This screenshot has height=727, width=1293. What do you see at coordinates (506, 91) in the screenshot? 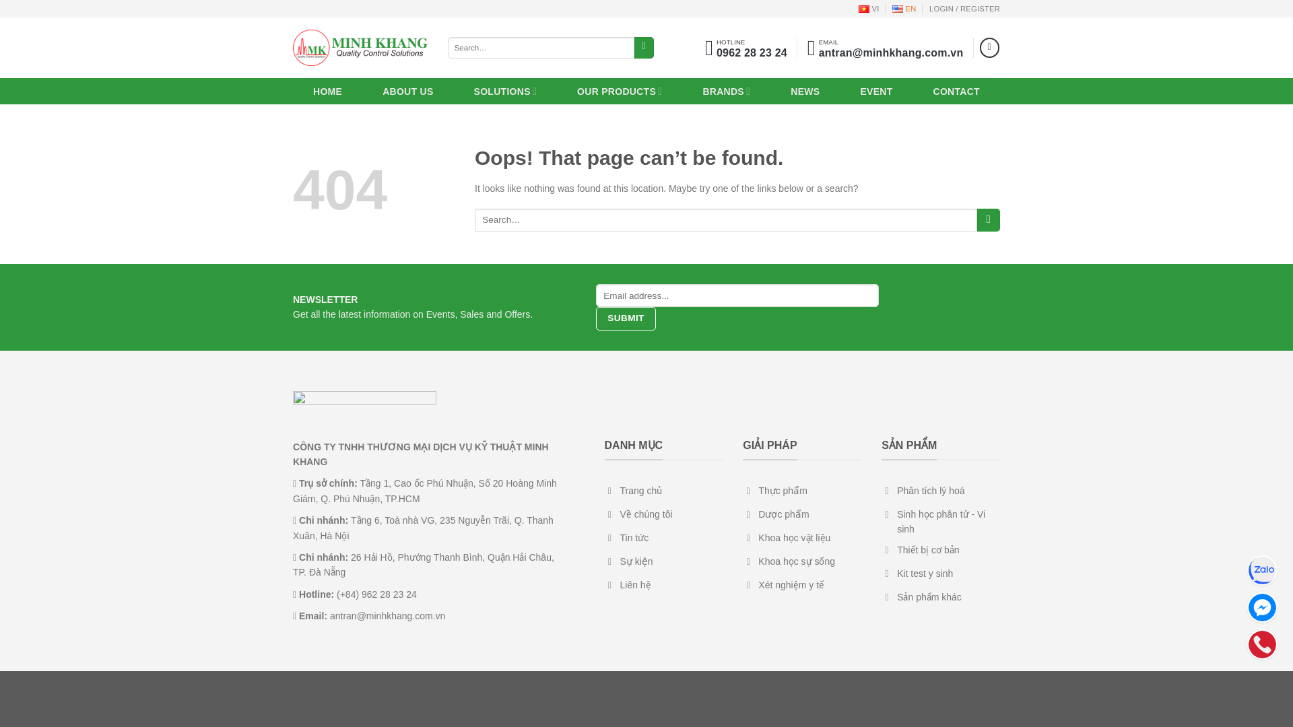
I see `SOLUTIONS` at bounding box center [506, 91].